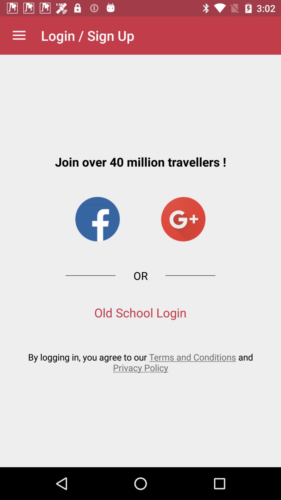  I want to click on press icon below the old school login item, so click(140, 362).